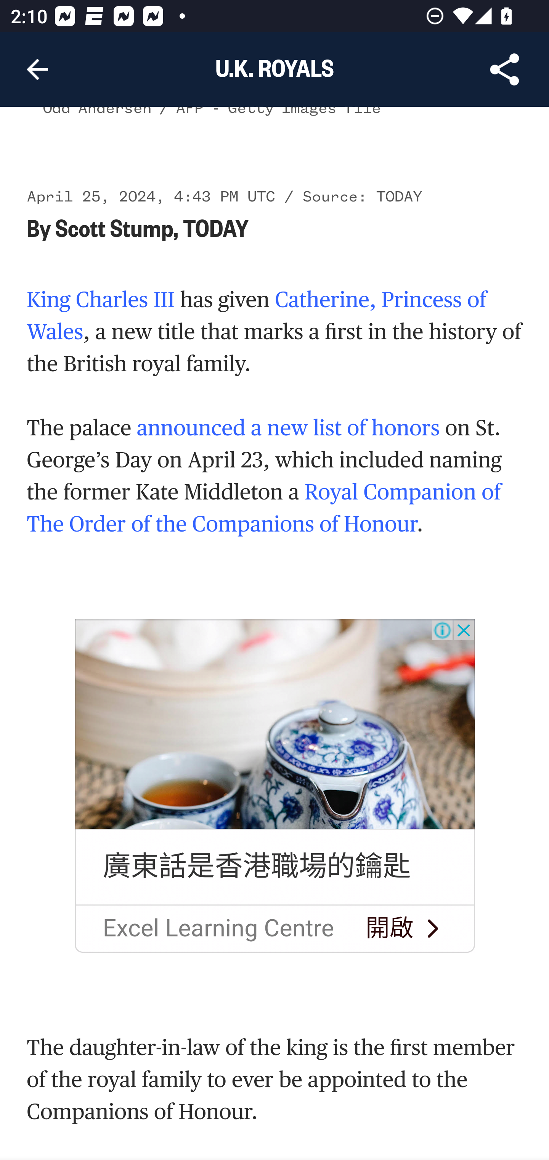 This screenshot has width=549, height=1160. Describe the element at coordinates (256, 867) in the screenshot. I see `廣東話是香港職場的鑰匙` at that location.